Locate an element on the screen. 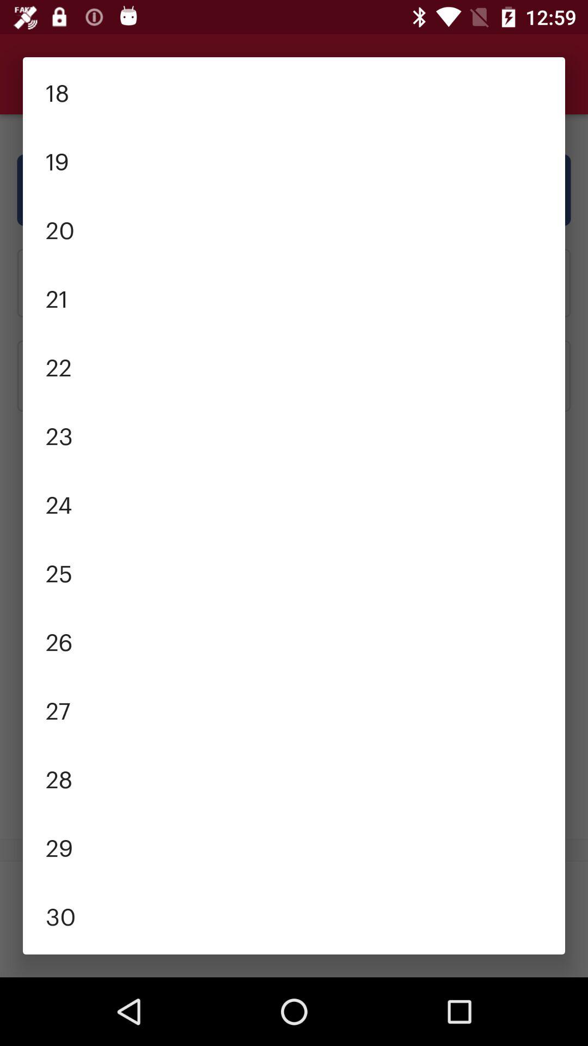  tap the 22 item is located at coordinates (294, 366).